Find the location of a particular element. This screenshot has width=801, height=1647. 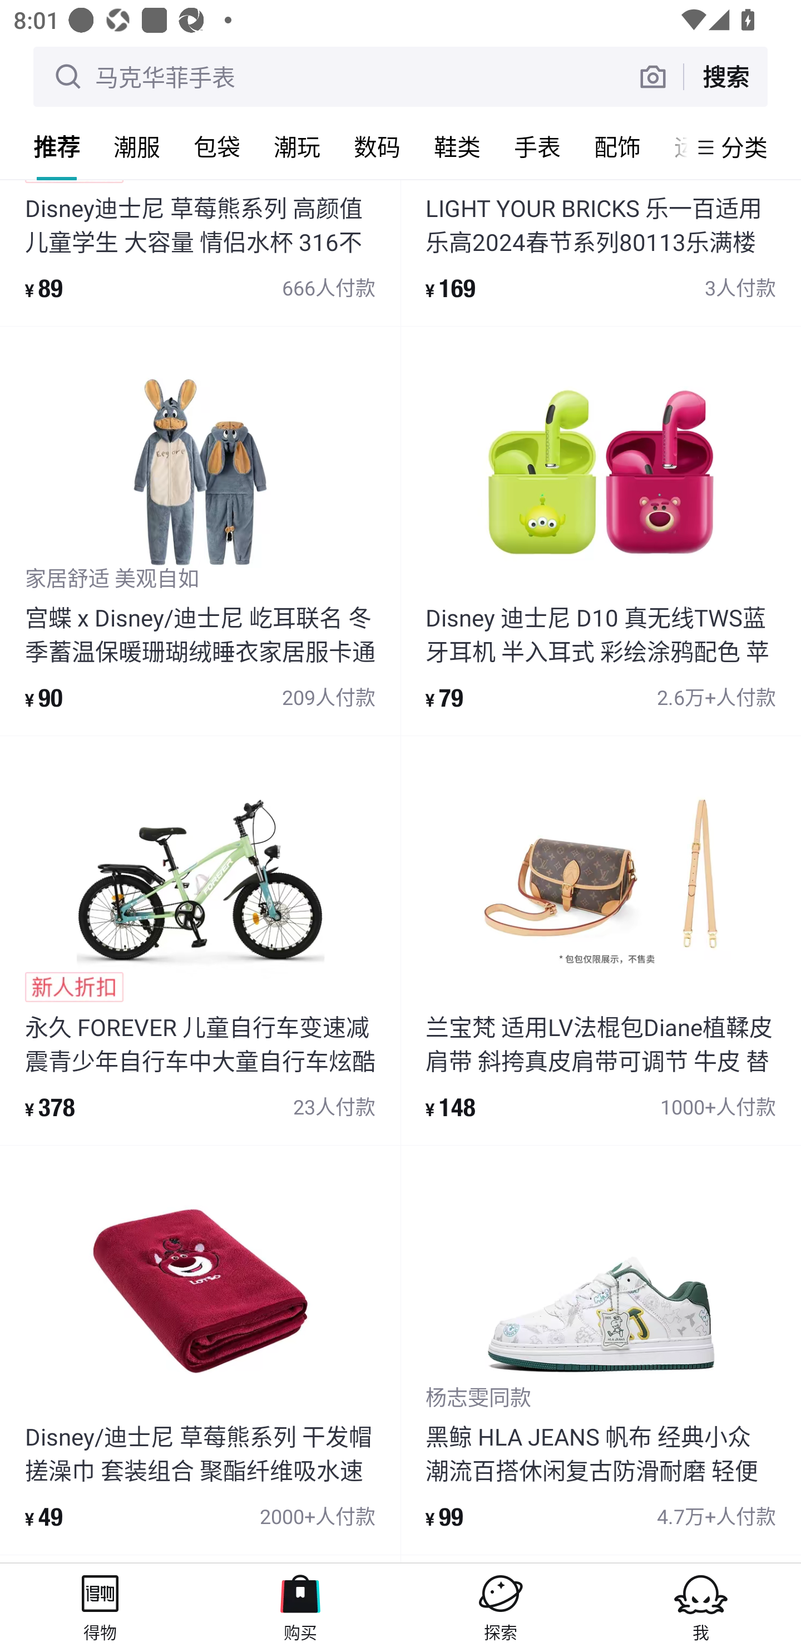

我 is located at coordinates (701, 1605).